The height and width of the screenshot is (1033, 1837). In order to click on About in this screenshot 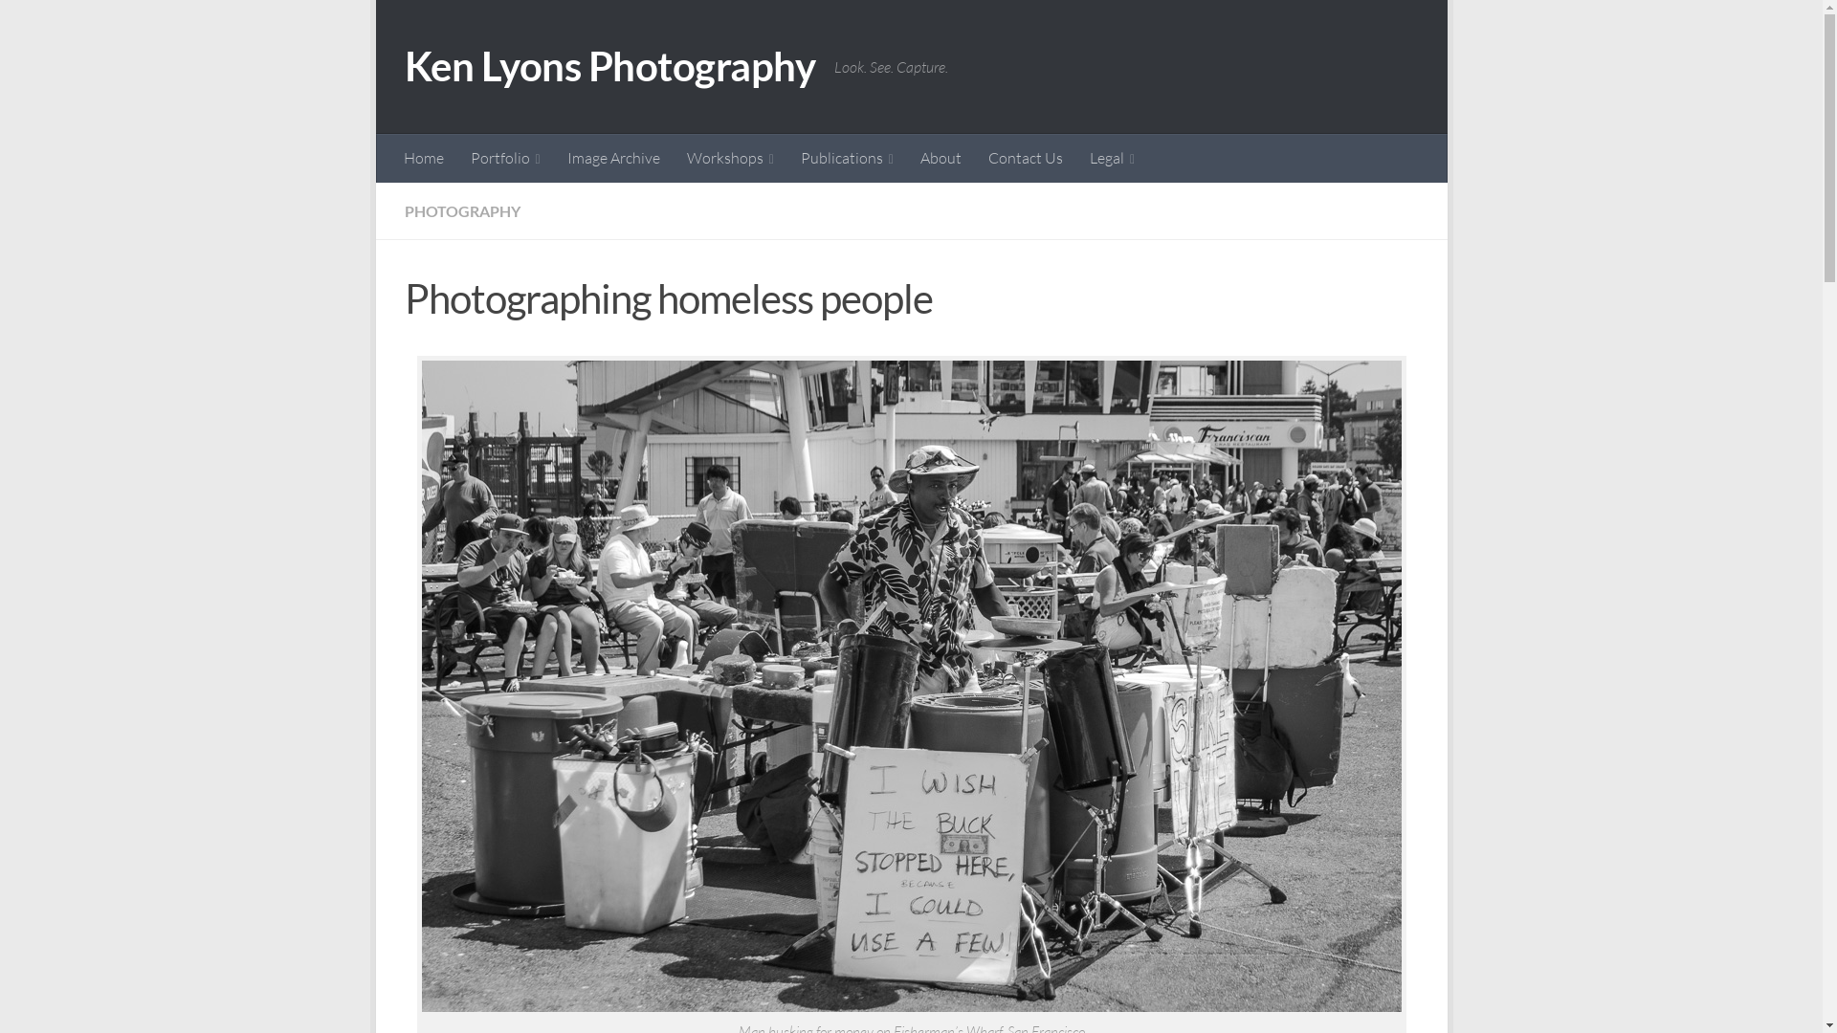, I will do `click(941, 158)`.